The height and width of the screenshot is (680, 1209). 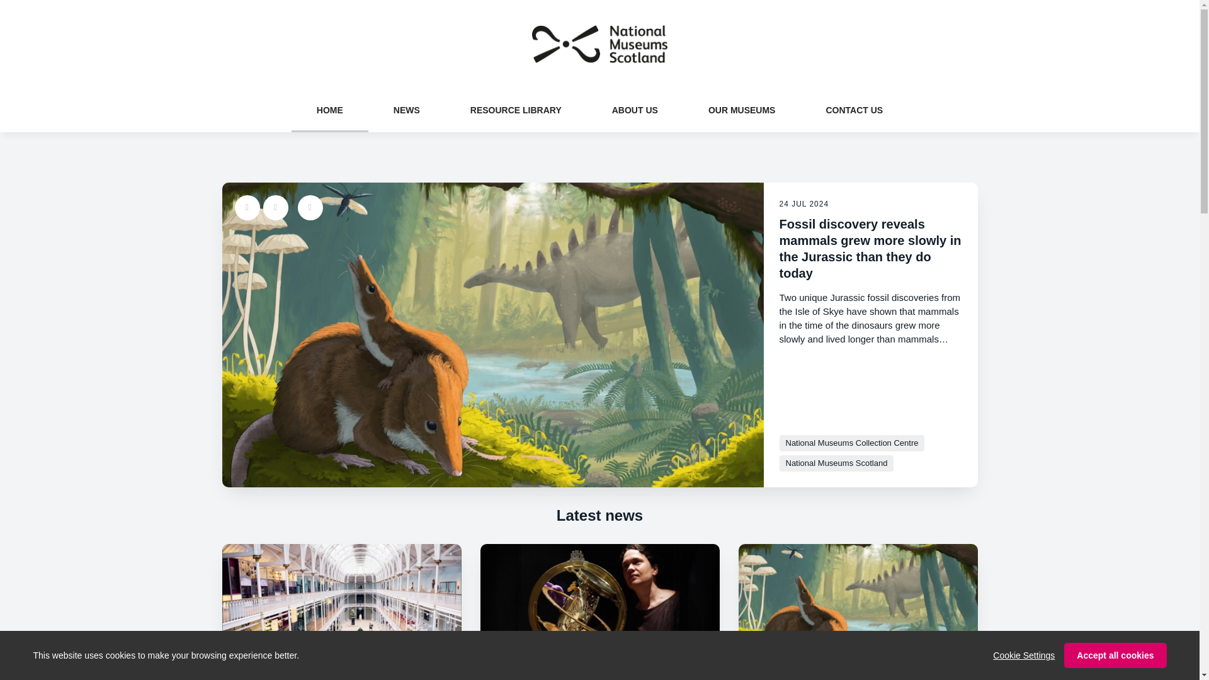 I want to click on CONTACT US, so click(x=854, y=110).